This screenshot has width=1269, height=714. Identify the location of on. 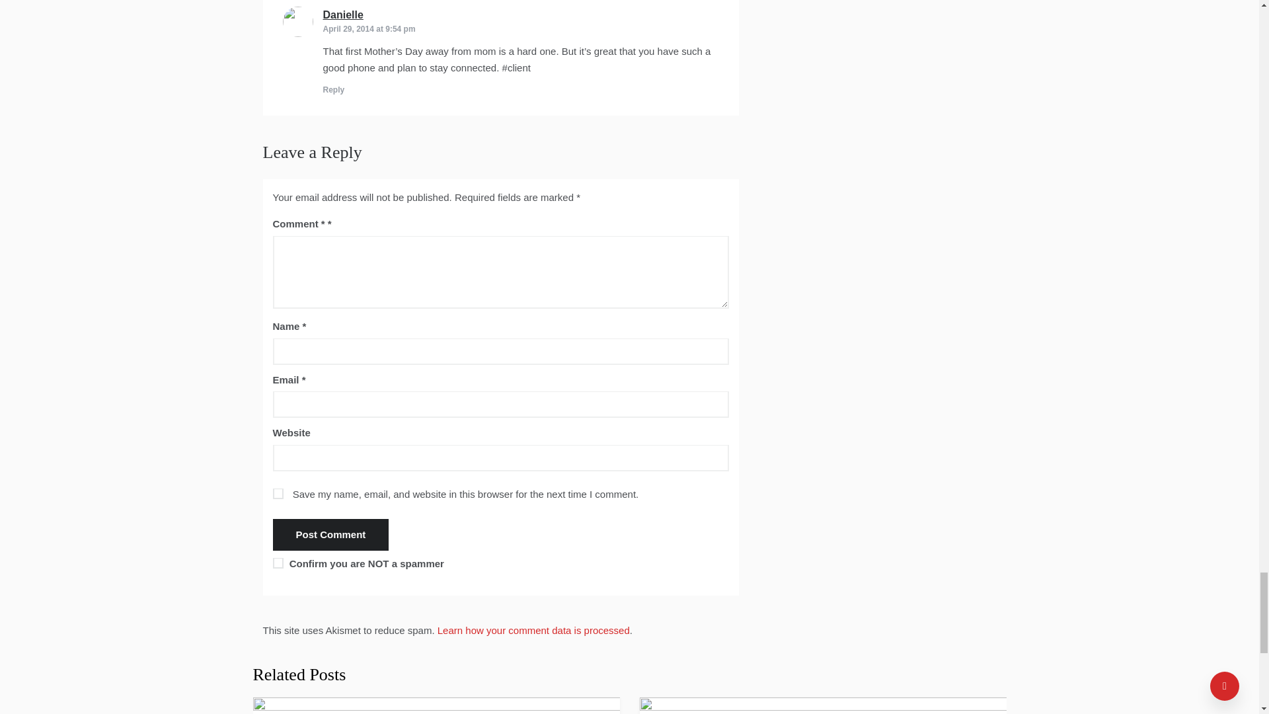
(278, 563).